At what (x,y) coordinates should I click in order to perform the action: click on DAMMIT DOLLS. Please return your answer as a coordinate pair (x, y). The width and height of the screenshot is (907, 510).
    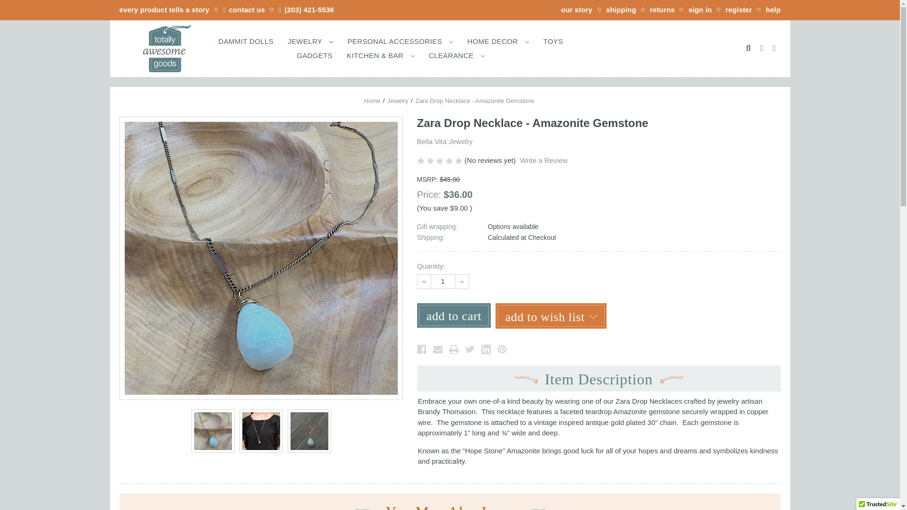
    Looking at the image, I should click on (246, 41).